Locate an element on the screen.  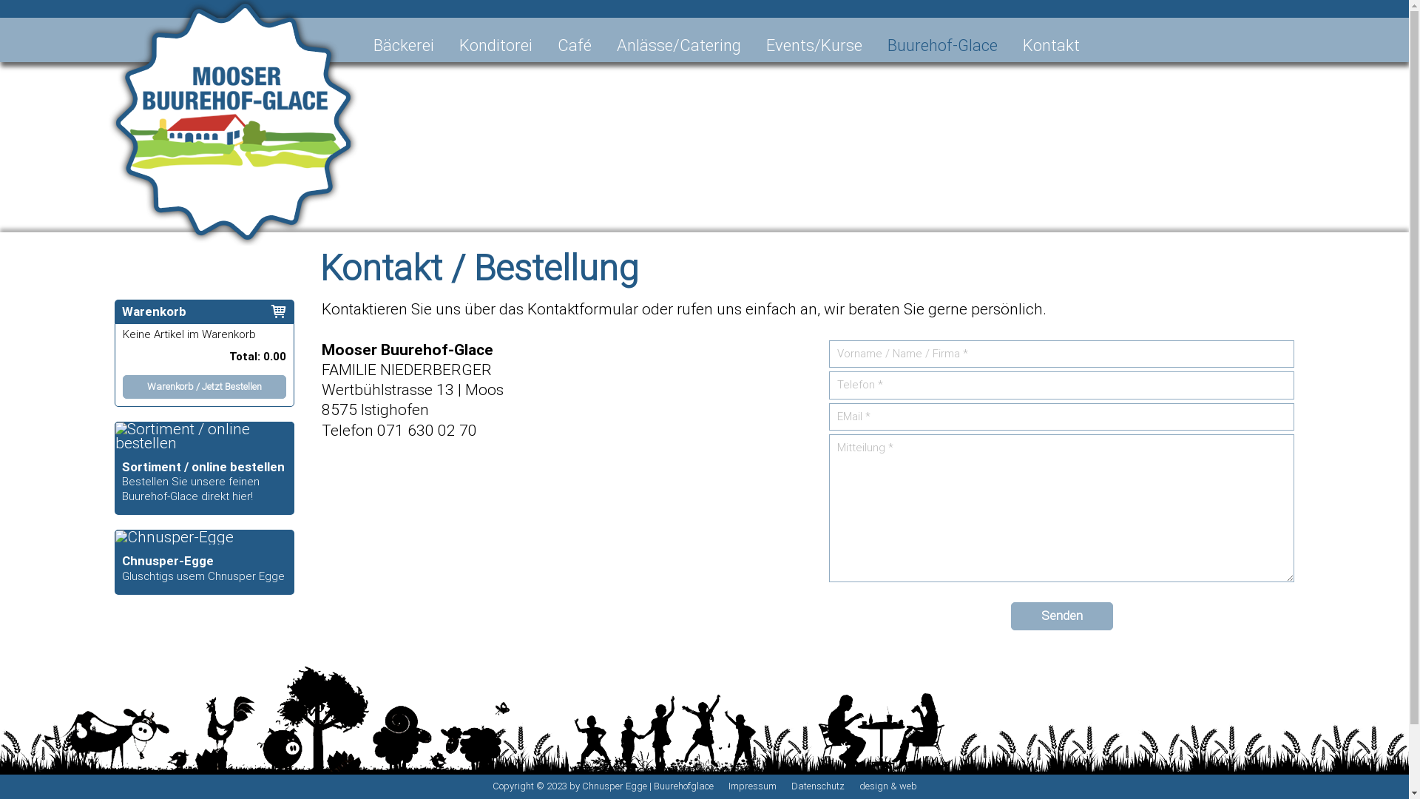
Konditorei is located at coordinates (496, 46).